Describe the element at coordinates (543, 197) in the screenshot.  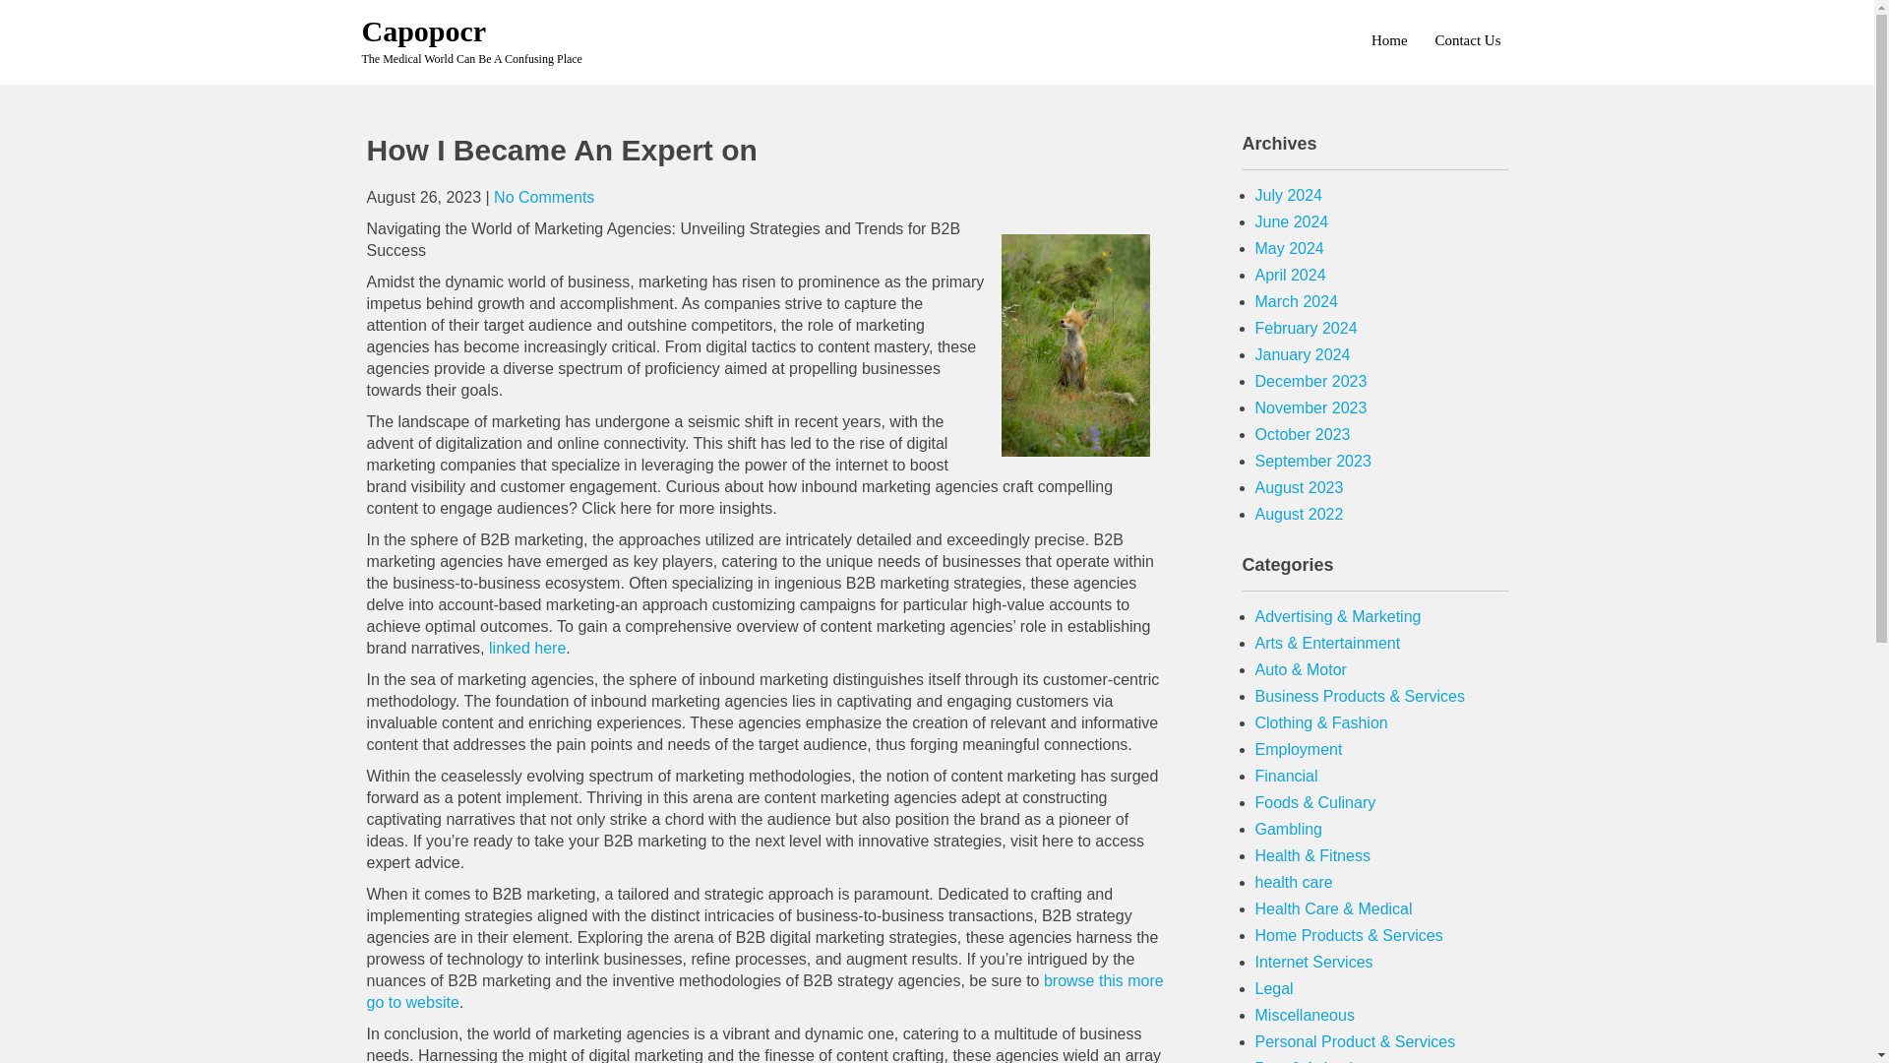
I see `No Comments` at that location.